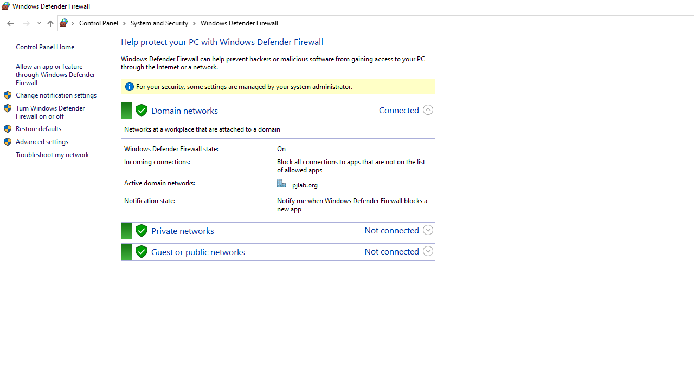 This screenshot has height=390, width=694. Describe the element at coordinates (56, 94) in the screenshot. I see `Change notification settings` at that location.